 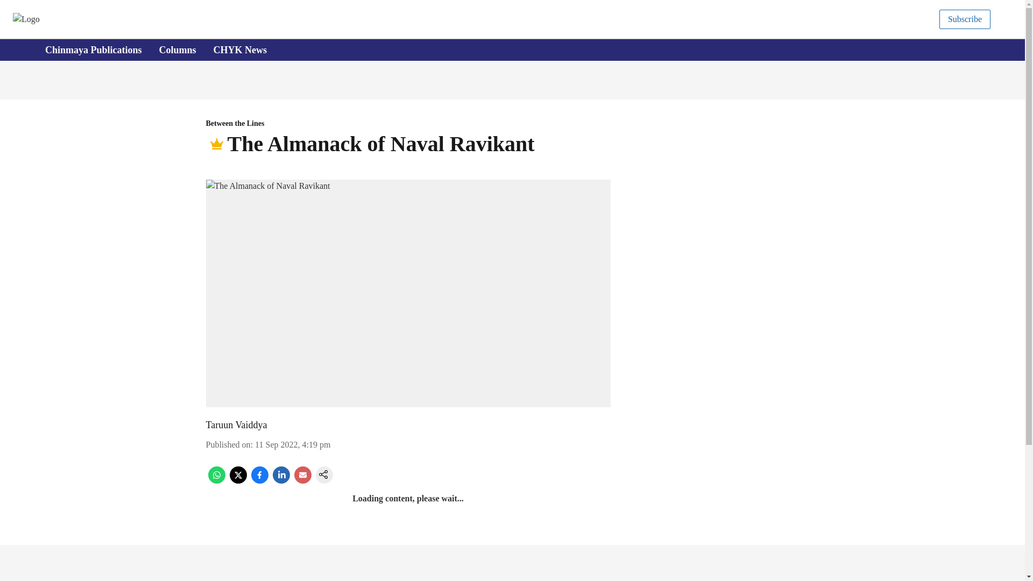 What do you see at coordinates (503, 51) in the screenshot?
I see `Taruun Vaiddya` at bounding box center [503, 51].